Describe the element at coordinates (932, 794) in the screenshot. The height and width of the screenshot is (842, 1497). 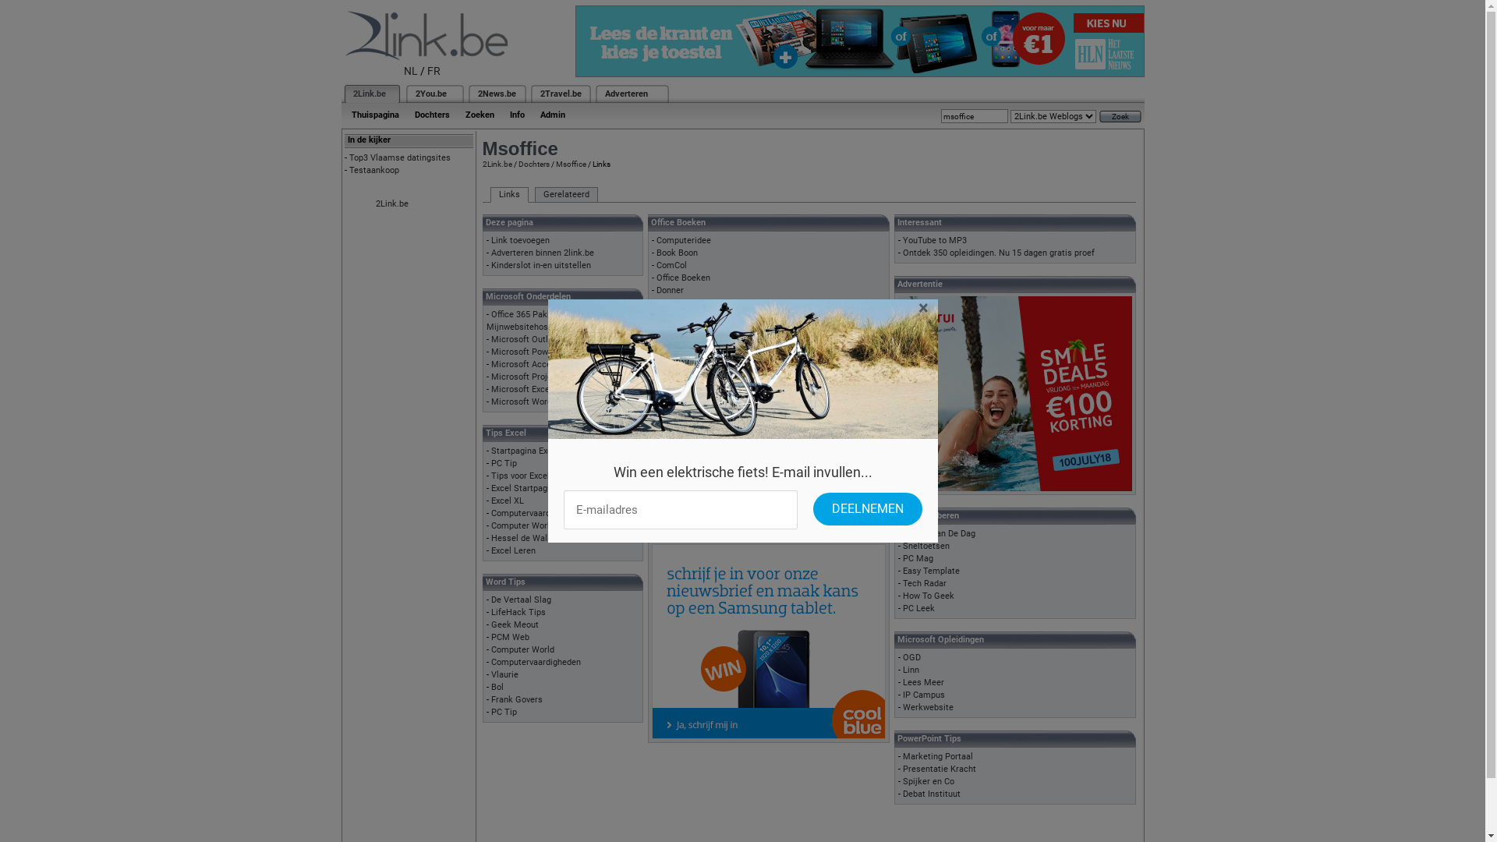
I see `Debat Instituut` at that location.